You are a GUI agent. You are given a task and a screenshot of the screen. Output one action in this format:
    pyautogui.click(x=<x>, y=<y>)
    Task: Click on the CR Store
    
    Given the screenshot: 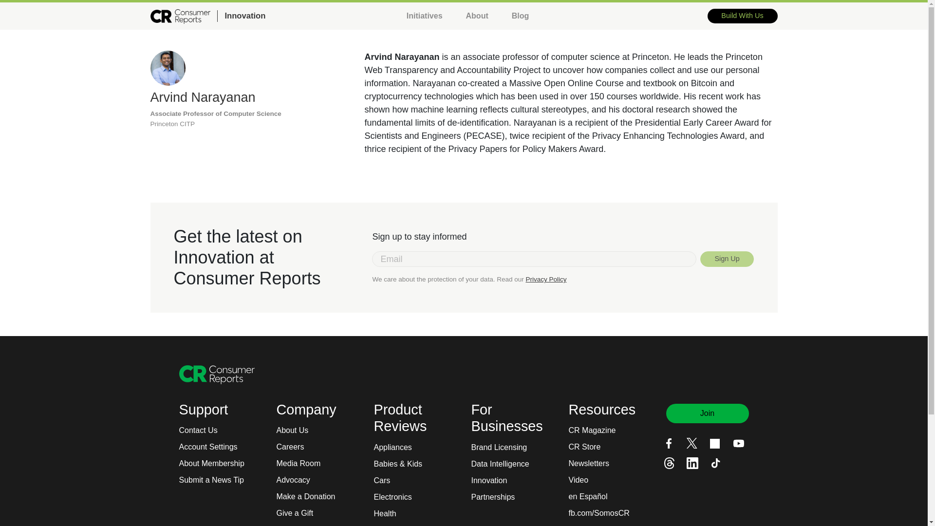 What is the action you would take?
    pyautogui.click(x=584, y=447)
    